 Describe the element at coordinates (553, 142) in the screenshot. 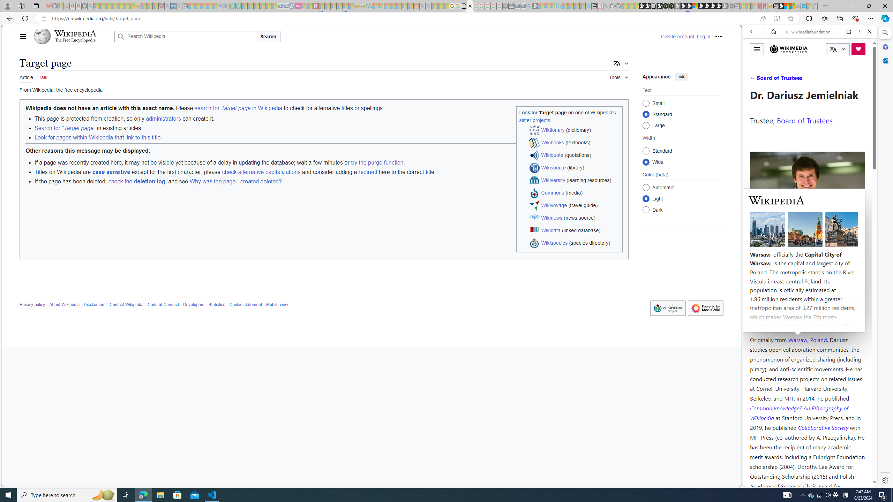

I see `Wikibooks` at that location.